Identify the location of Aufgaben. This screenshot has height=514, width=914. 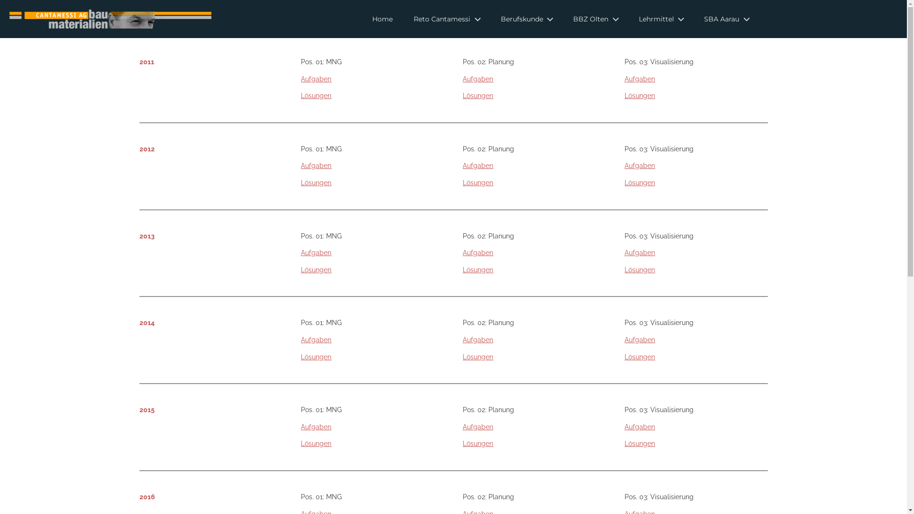
(478, 340).